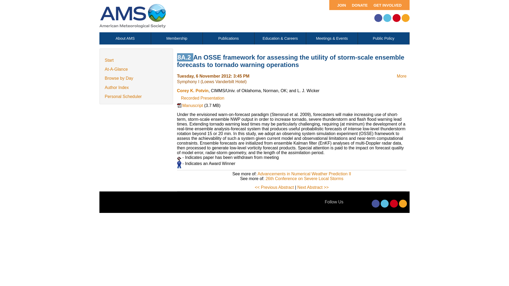 The image size is (509, 286). I want to click on Author Index, so click(117, 87).